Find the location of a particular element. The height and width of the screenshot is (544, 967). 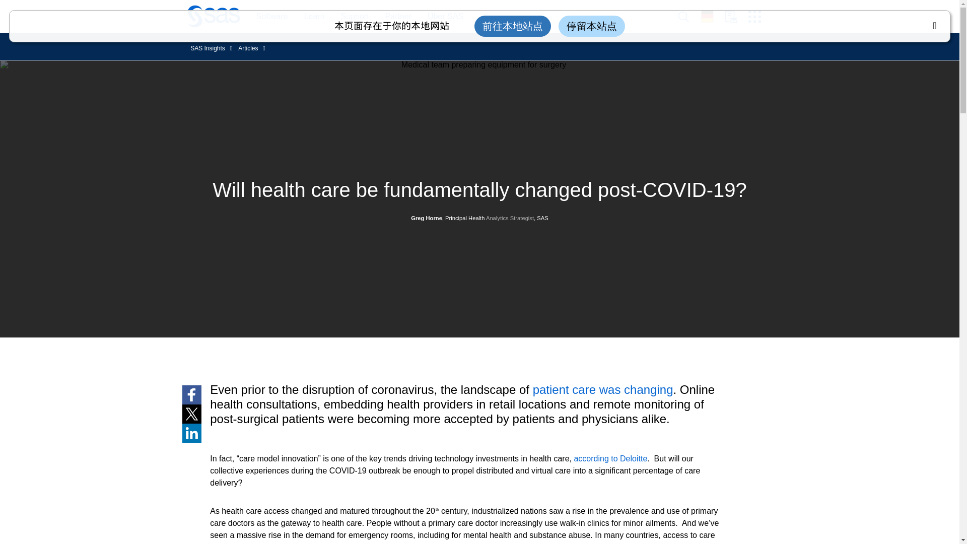

Facebook is located at coordinates (191, 395).